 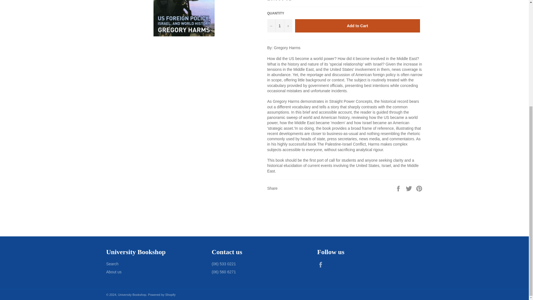 What do you see at coordinates (409, 188) in the screenshot?
I see `Tweet on Twitter` at bounding box center [409, 188].